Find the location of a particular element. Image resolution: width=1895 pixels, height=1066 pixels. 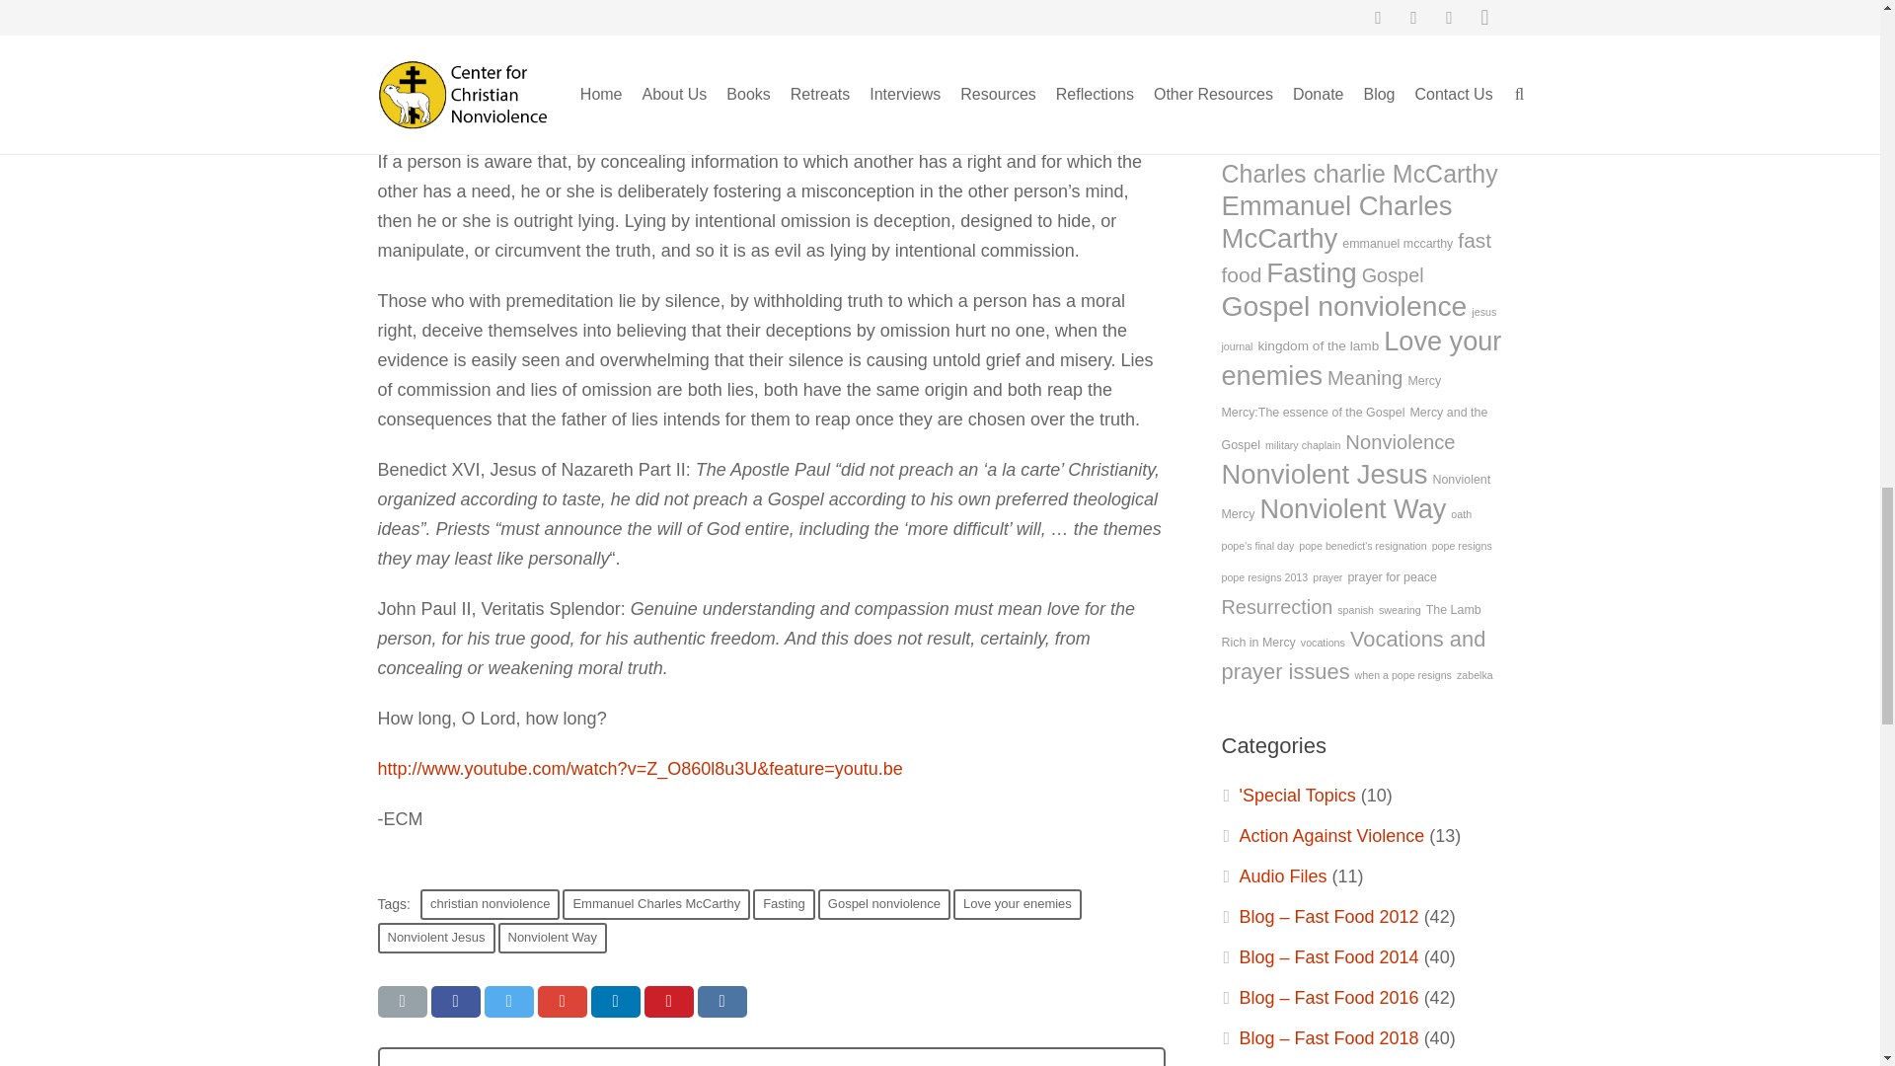

Nonviolent Jesus is located at coordinates (436, 938).